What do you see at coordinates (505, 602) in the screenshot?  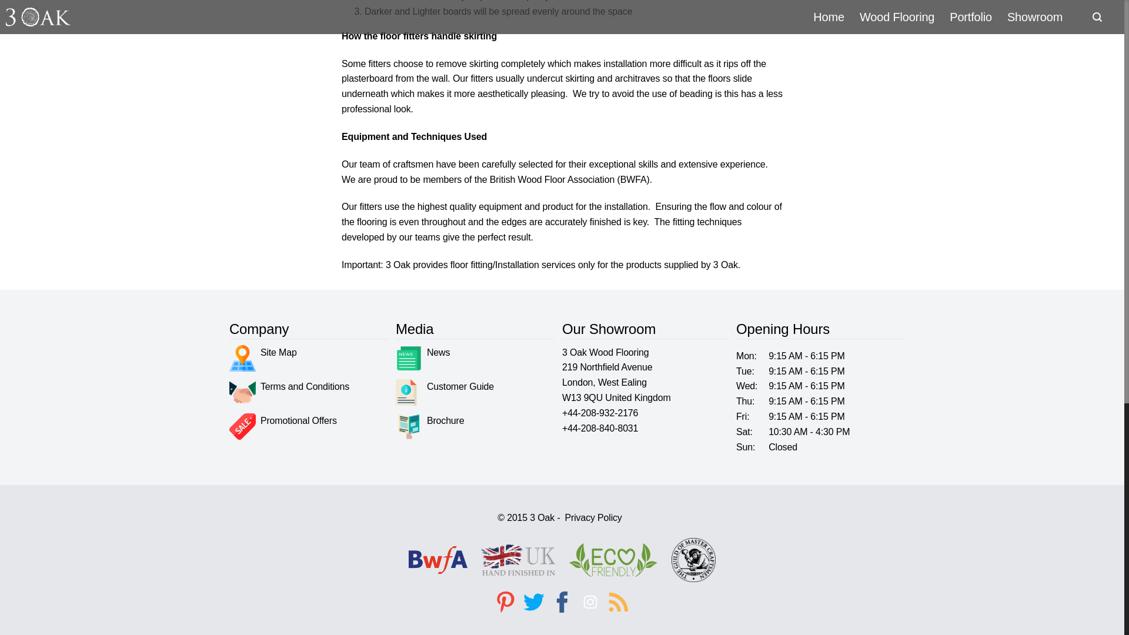 I see `pinterest` at bounding box center [505, 602].